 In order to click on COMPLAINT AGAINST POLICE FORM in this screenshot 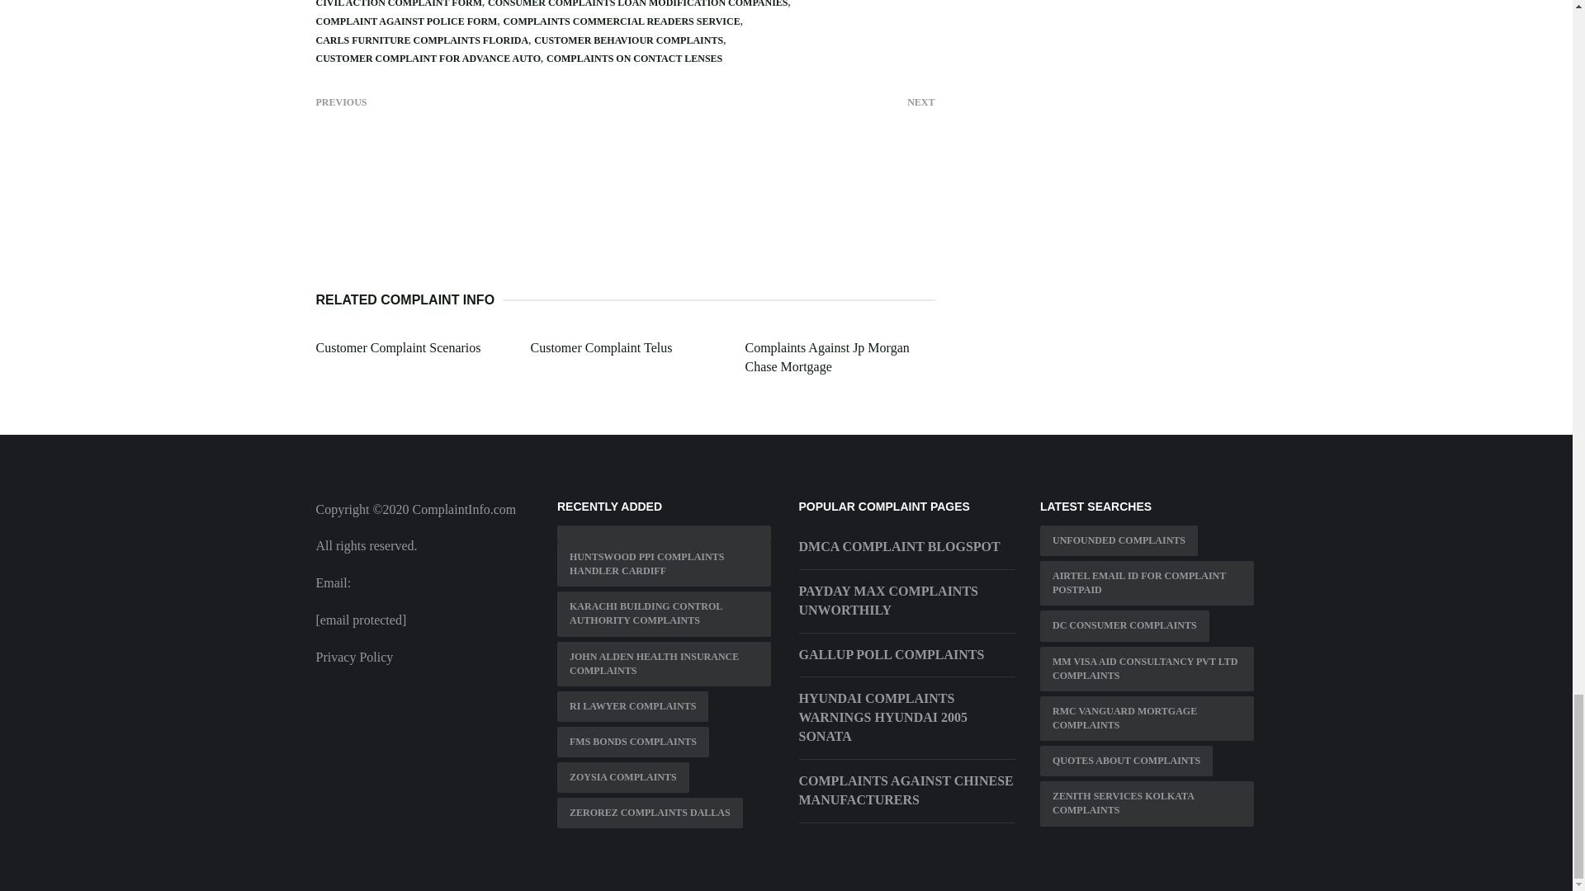, I will do `click(406, 21)`.